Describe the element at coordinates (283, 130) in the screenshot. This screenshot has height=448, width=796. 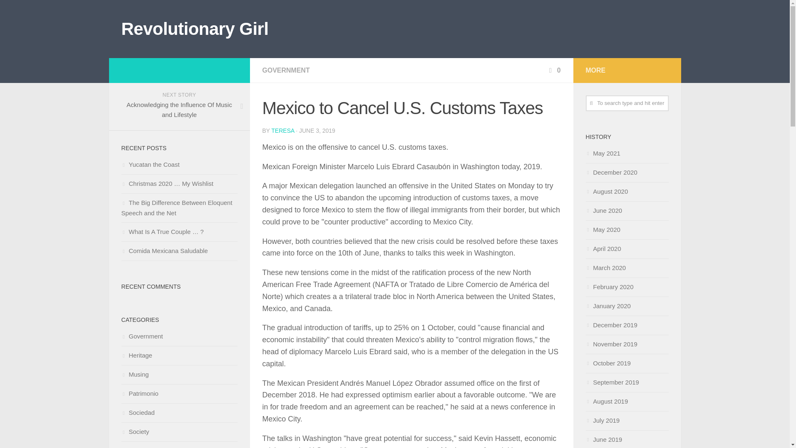
I see `TERESA` at that location.